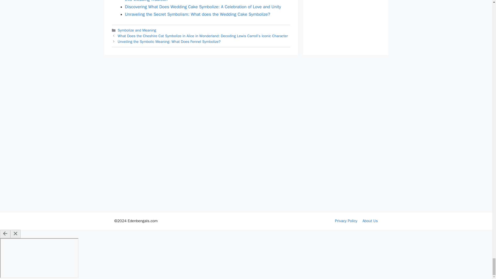 Image resolution: width=496 pixels, height=279 pixels. I want to click on Symbolize and Meaning, so click(137, 30).